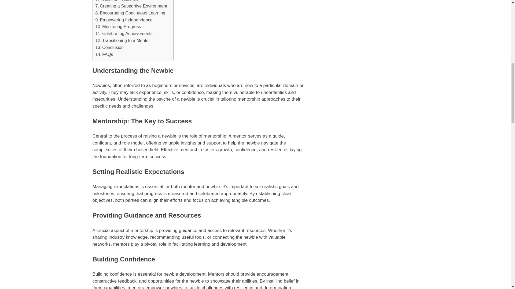 The image size is (515, 289). Describe the element at coordinates (130, 13) in the screenshot. I see `Encouraging Continuous Learning` at that location.